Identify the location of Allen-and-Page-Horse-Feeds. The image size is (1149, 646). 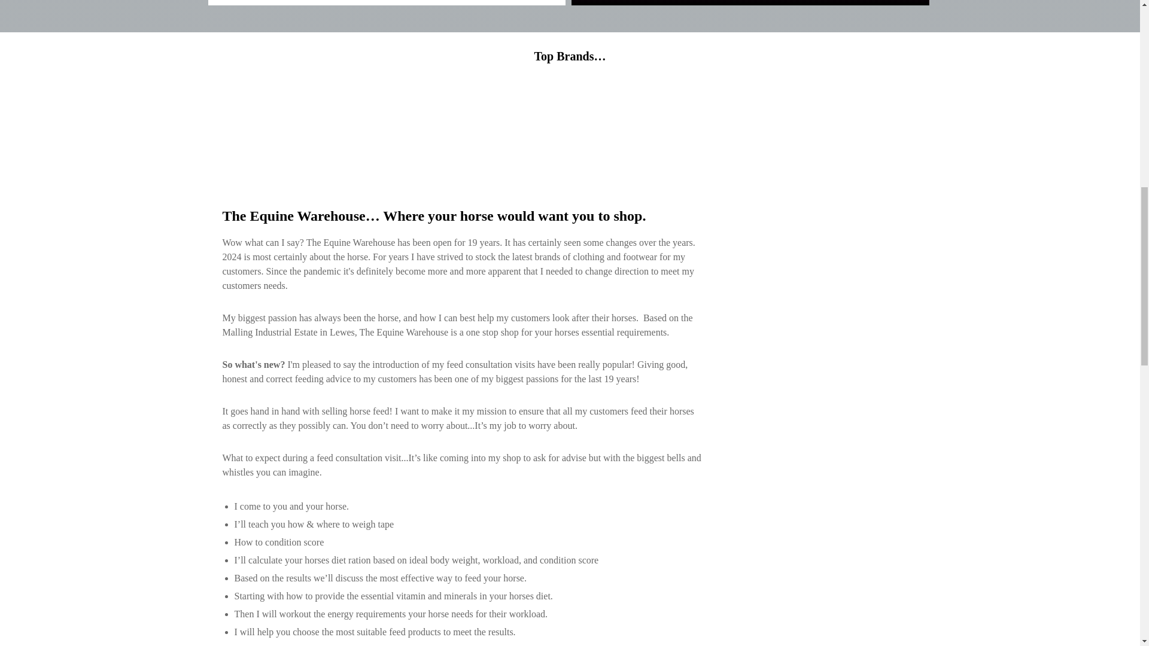
(679, 113).